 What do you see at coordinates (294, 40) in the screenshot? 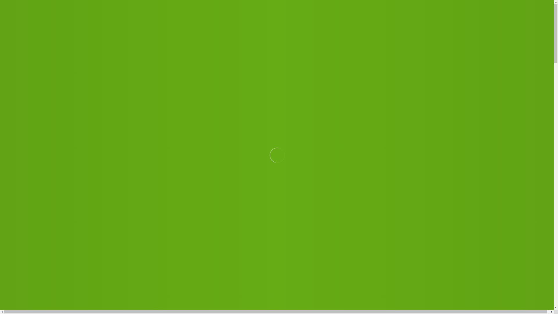
I see `TOGGLE NAVIGATION MENU` at bounding box center [294, 40].